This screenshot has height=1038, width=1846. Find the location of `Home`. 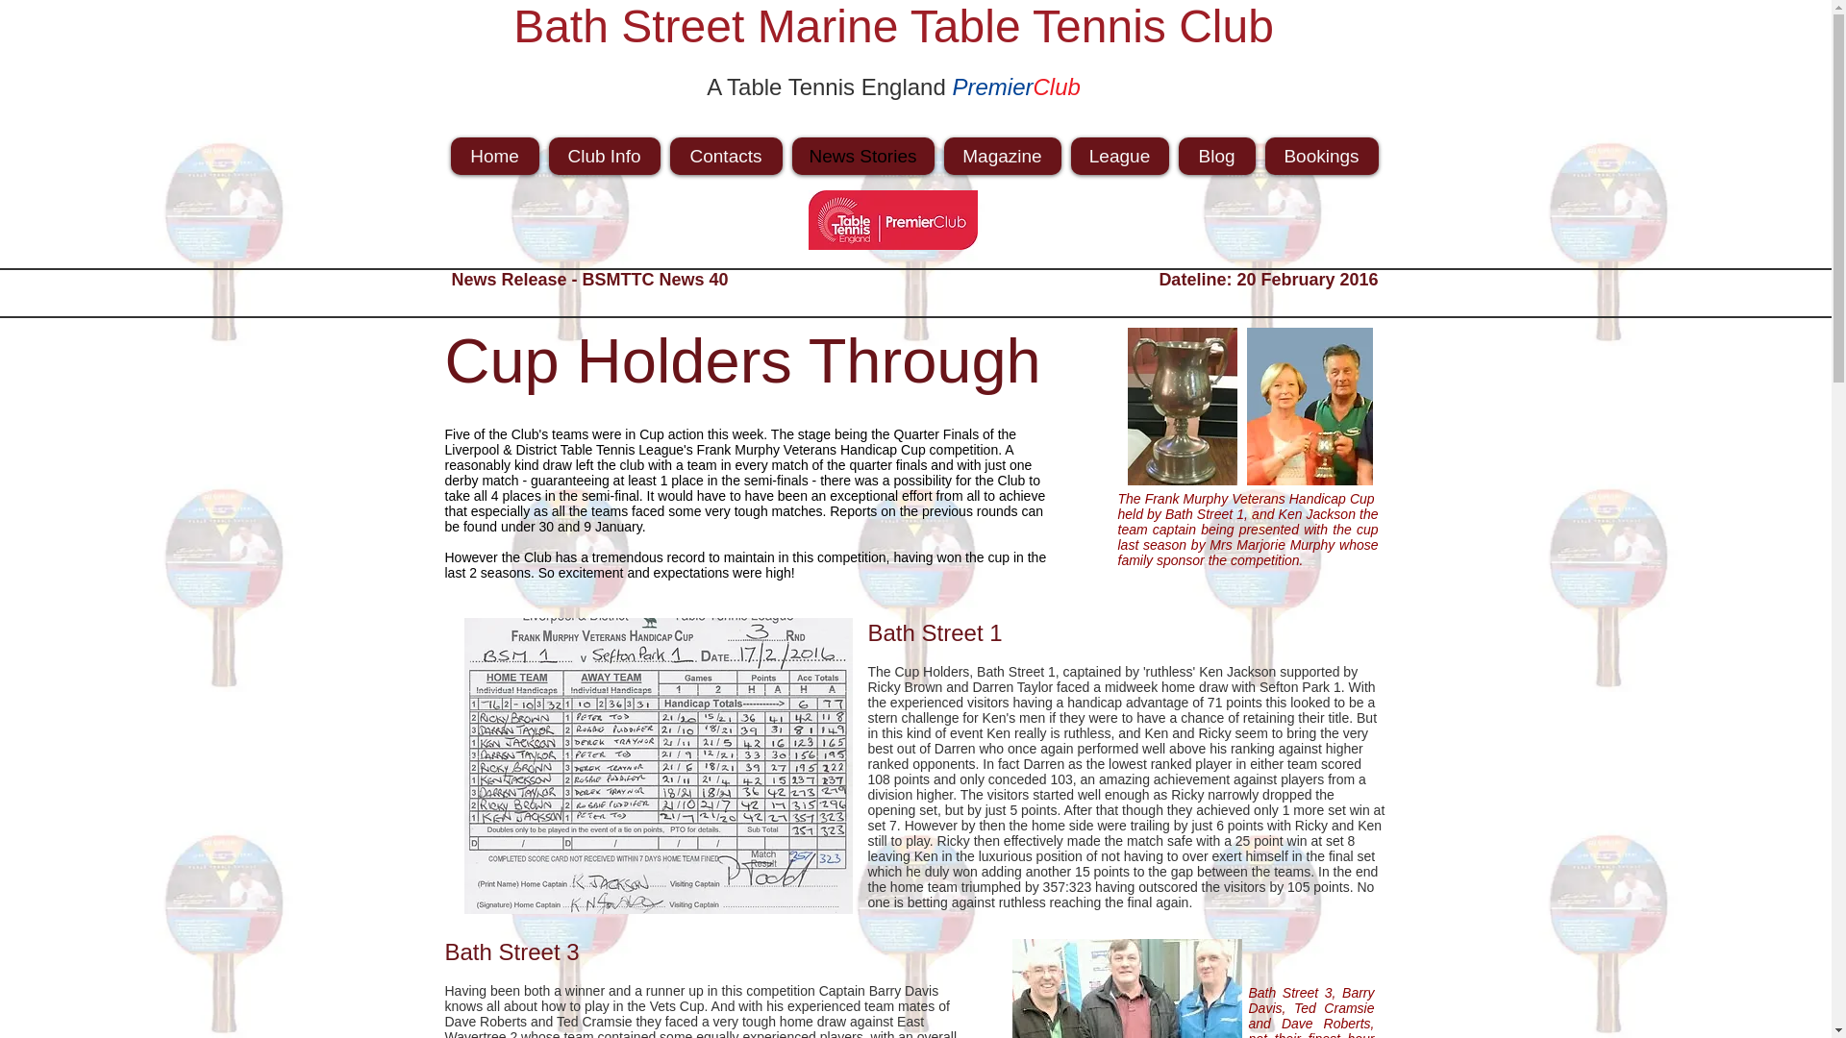

Home is located at coordinates (494, 156).